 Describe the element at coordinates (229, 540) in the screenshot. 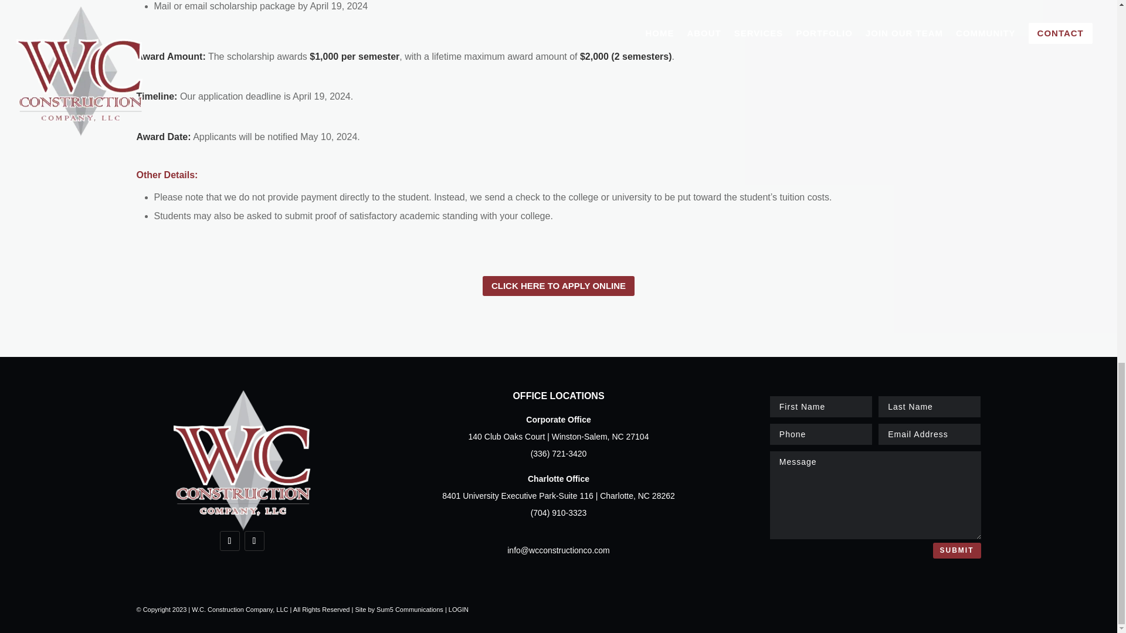

I see `Follow on LinkedIn` at that location.